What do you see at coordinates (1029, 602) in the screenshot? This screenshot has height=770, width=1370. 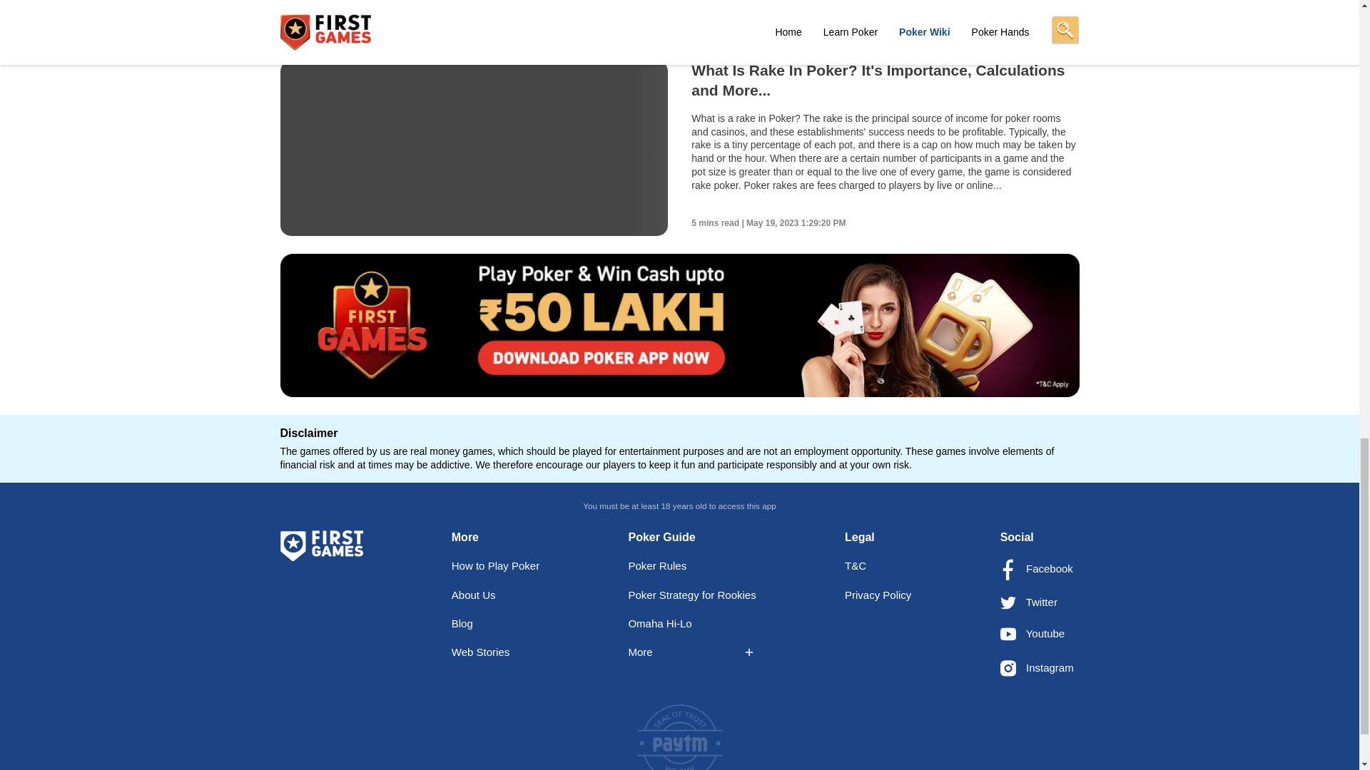 I see `Twitter` at bounding box center [1029, 602].